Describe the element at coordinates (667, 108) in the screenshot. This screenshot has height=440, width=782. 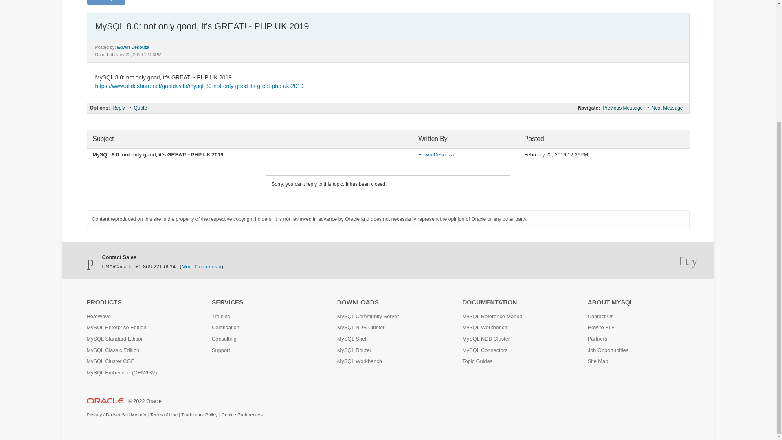
I see `Next Message` at that location.